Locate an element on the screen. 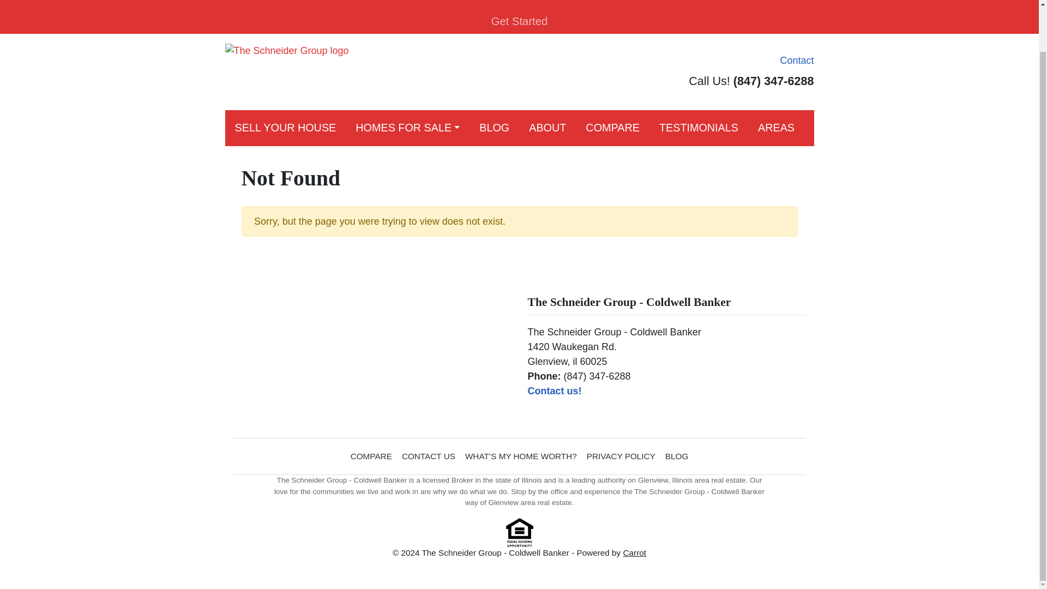 This screenshot has width=1047, height=589. SELL YOUR HOUSE is located at coordinates (285, 128).